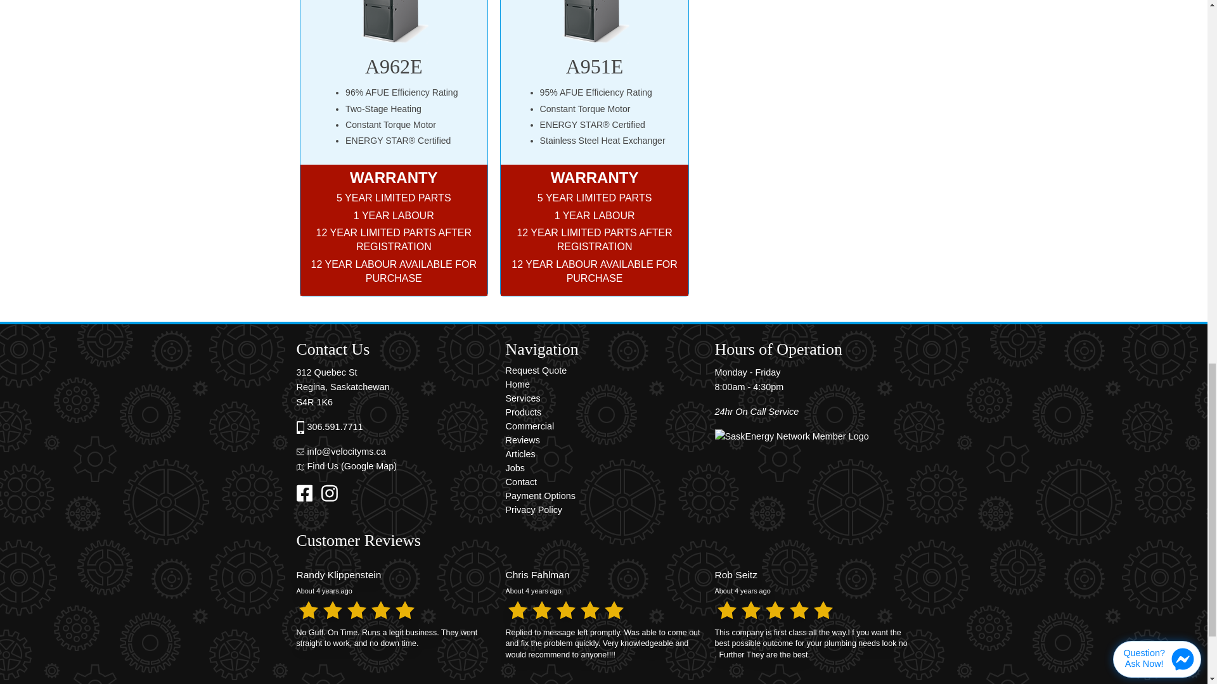  I want to click on AirEase Furnace A962E, so click(393, 23).